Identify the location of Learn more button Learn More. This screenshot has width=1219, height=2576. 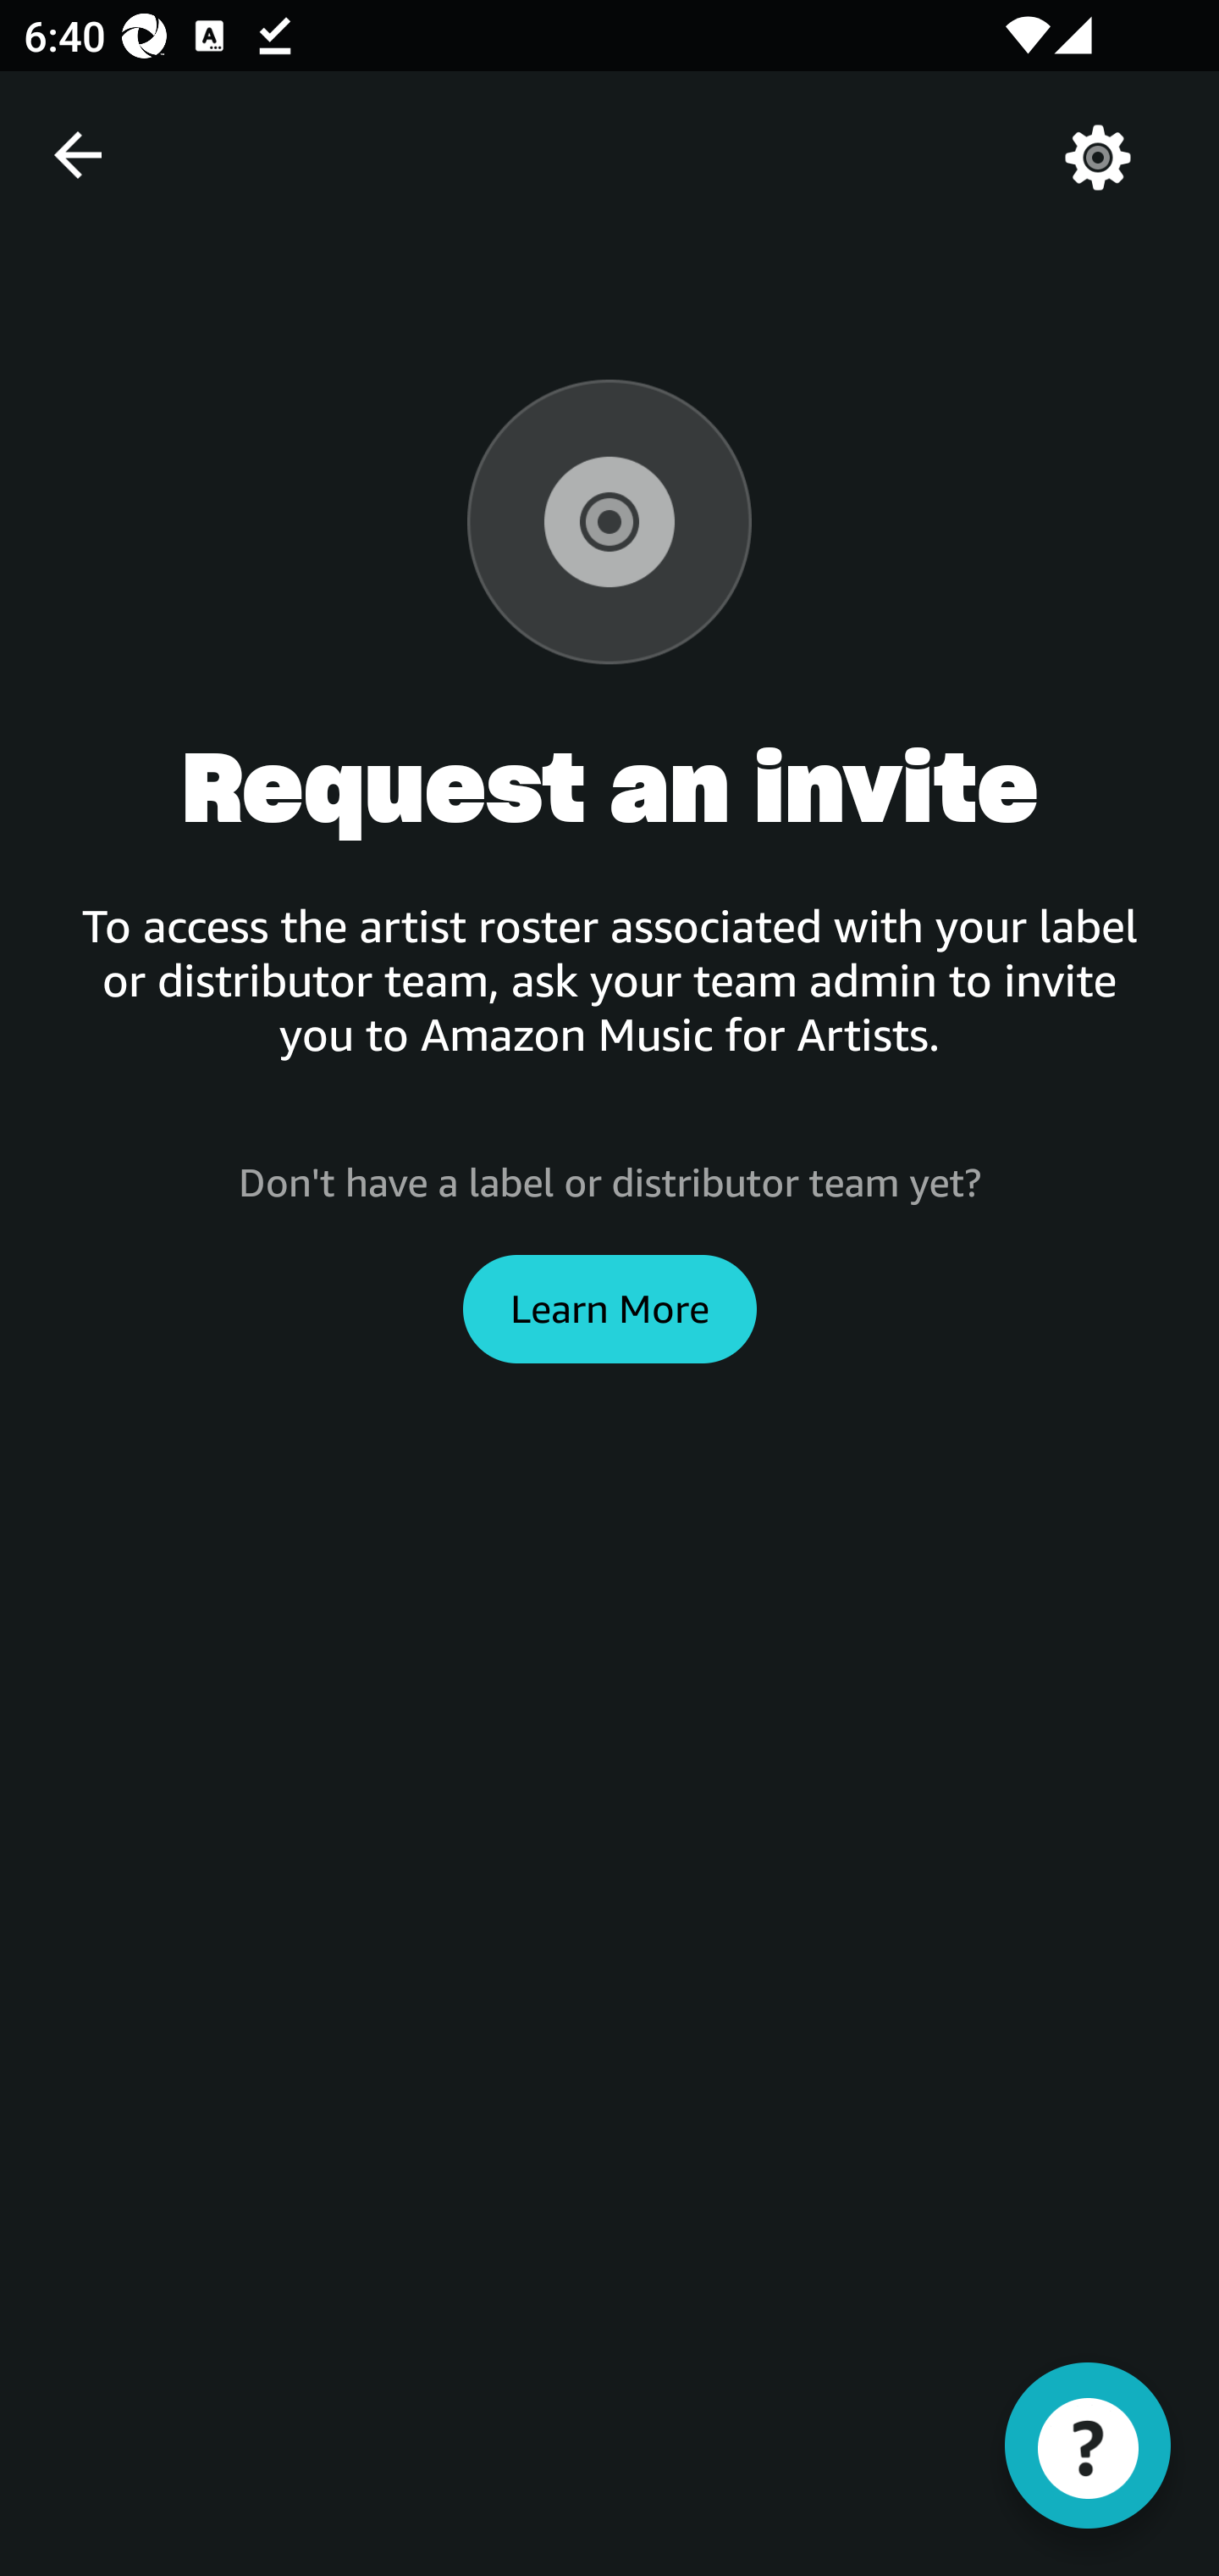
(609, 1308).